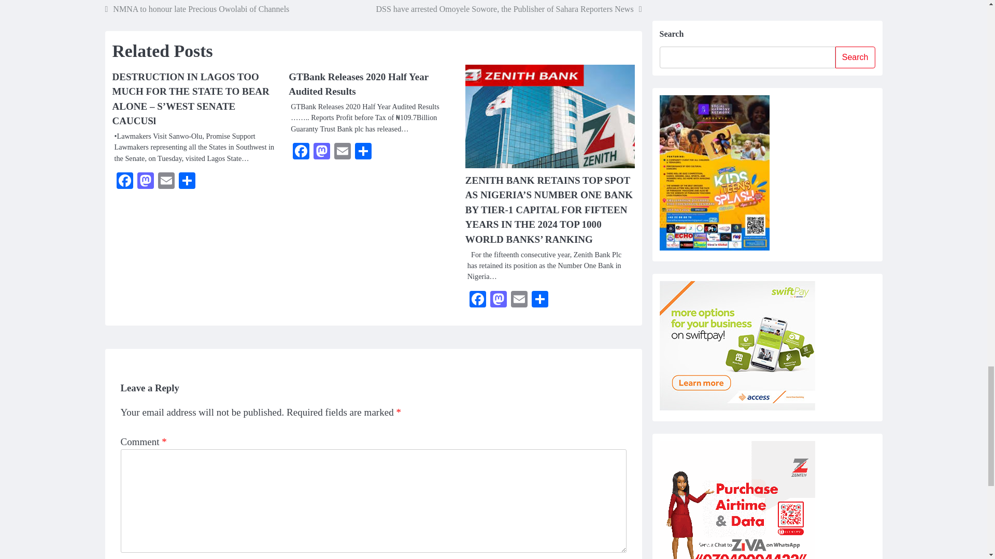 The image size is (995, 559). What do you see at coordinates (343, 152) in the screenshot?
I see `Email` at bounding box center [343, 152].